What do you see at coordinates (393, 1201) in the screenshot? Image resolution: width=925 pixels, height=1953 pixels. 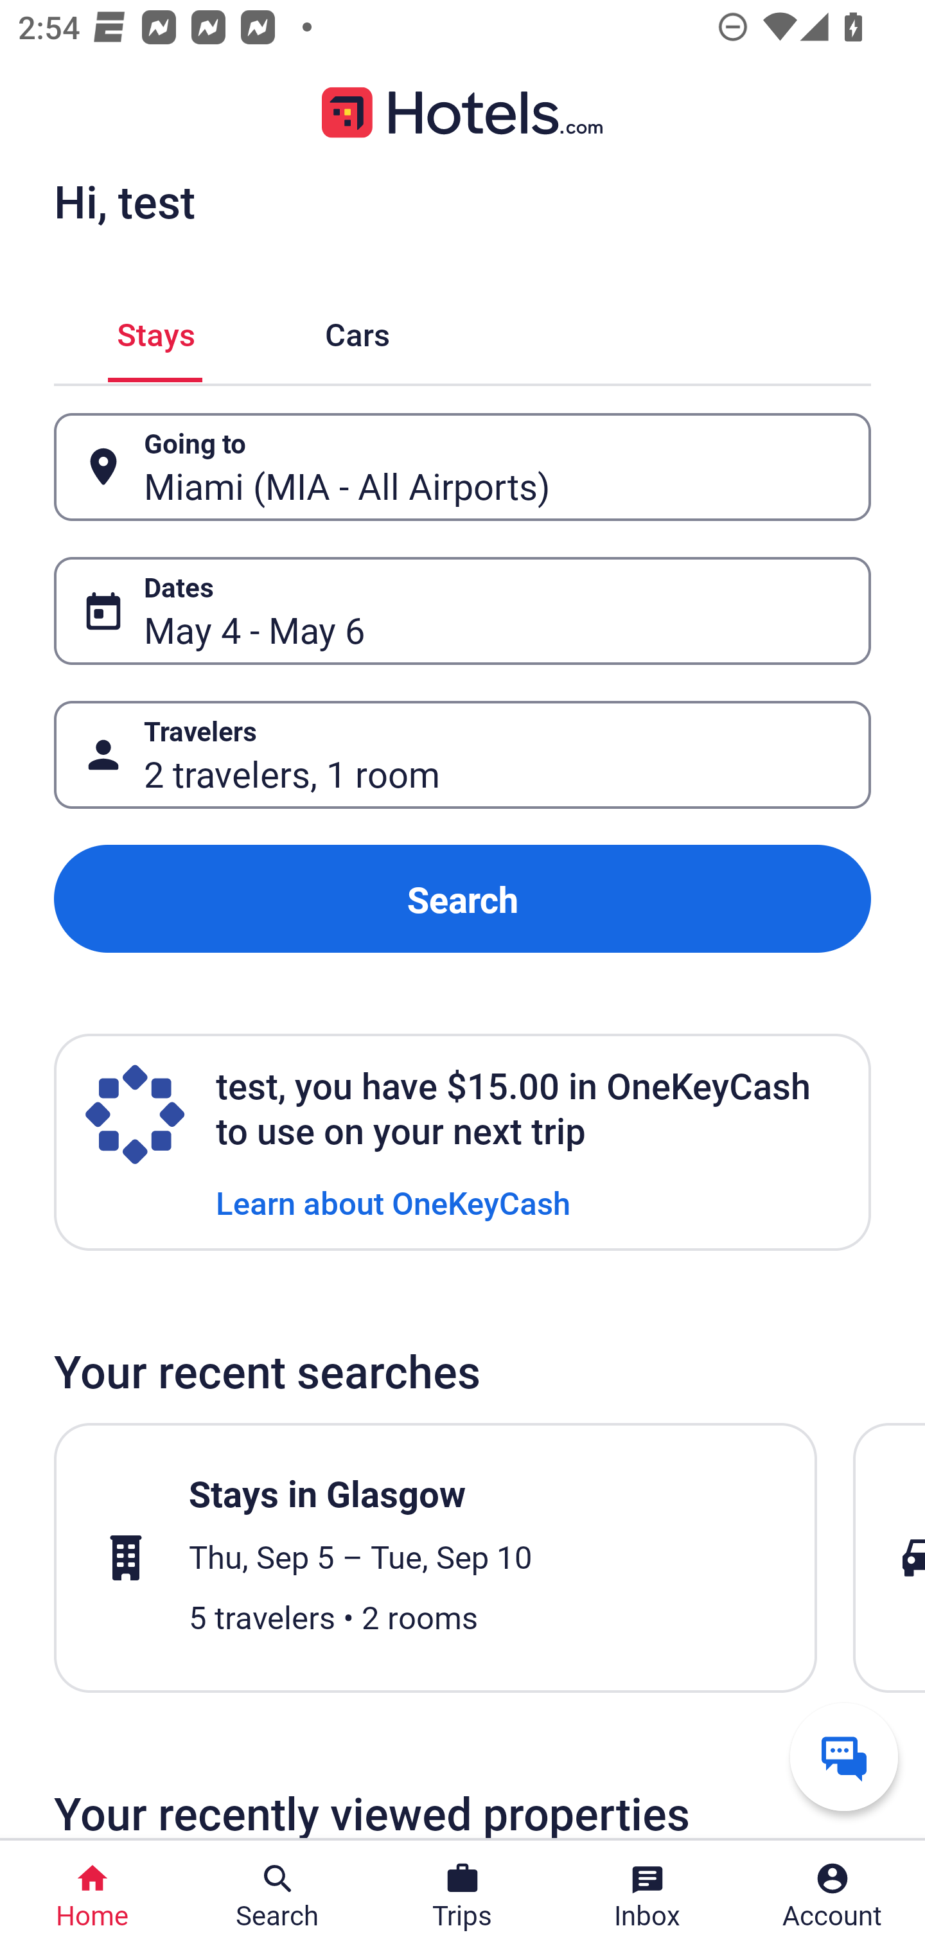 I see `Learn about OneKeyCash Learn about OneKeyCash Link` at bounding box center [393, 1201].